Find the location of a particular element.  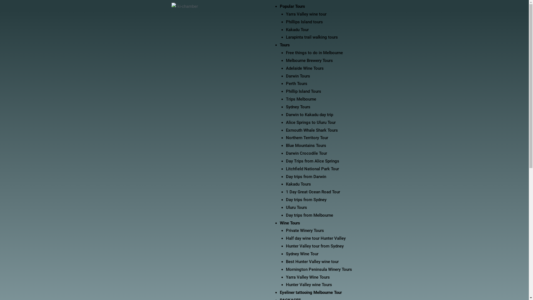

Phillips Island tours is located at coordinates (304, 22).